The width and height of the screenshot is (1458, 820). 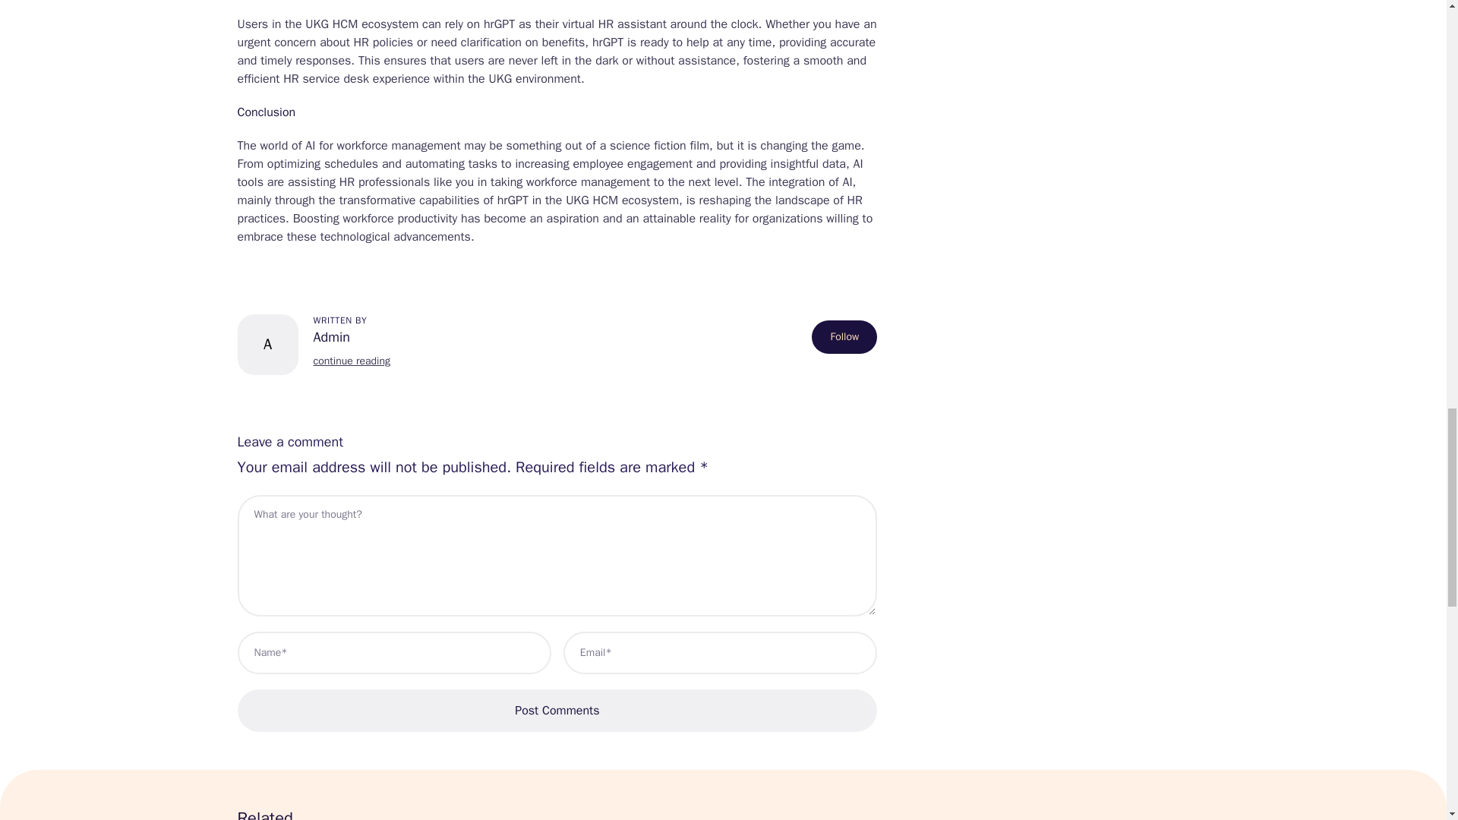 I want to click on Follow, so click(x=844, y=337).